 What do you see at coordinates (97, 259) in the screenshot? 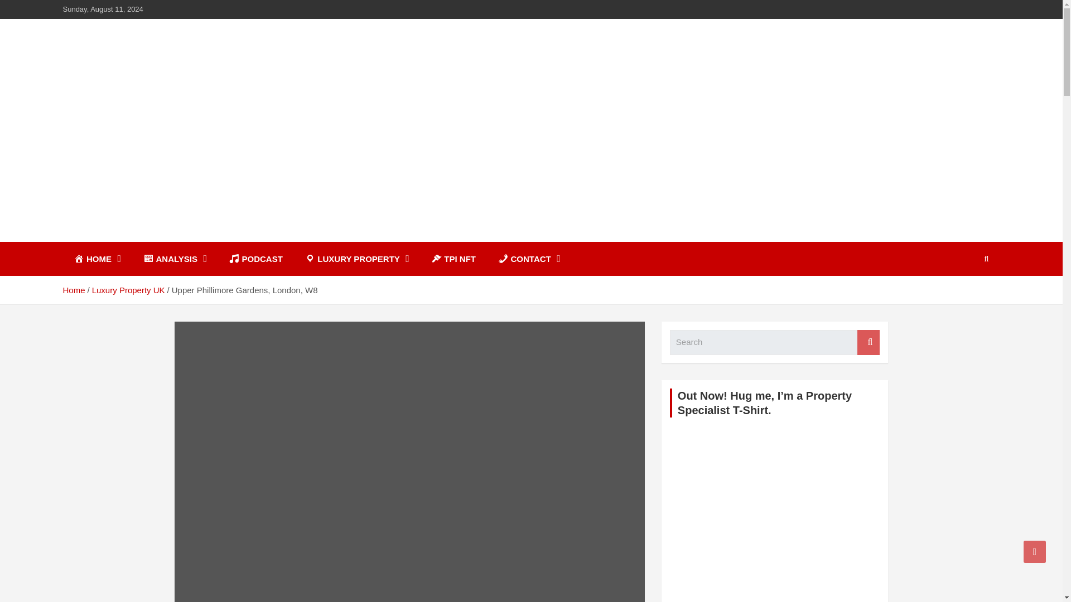
I see `HOME` at bounding box center [97, 259].